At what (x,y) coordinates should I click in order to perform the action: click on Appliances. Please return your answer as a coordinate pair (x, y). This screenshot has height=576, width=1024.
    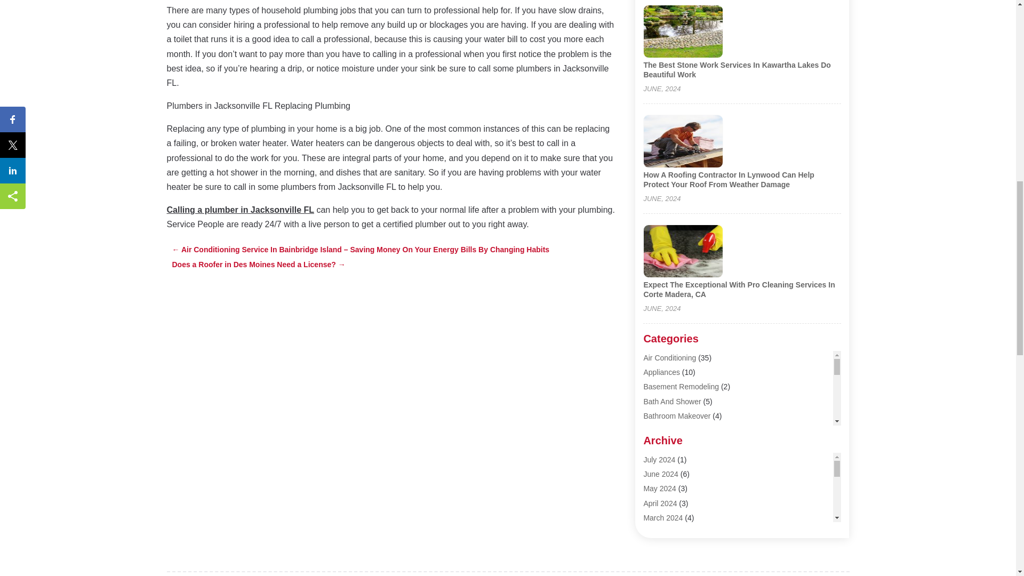
    Looking at the image, I should click on (661, 372).